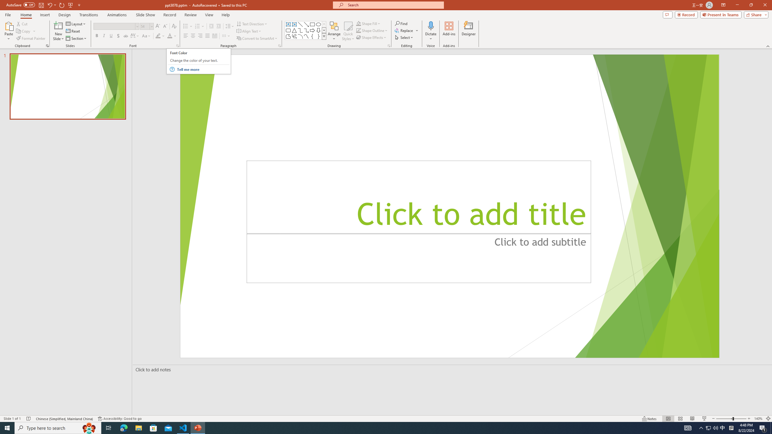 Image resolution: width=772 pixels, height=434 pixels. I want to click on Line, so click(300, 24).